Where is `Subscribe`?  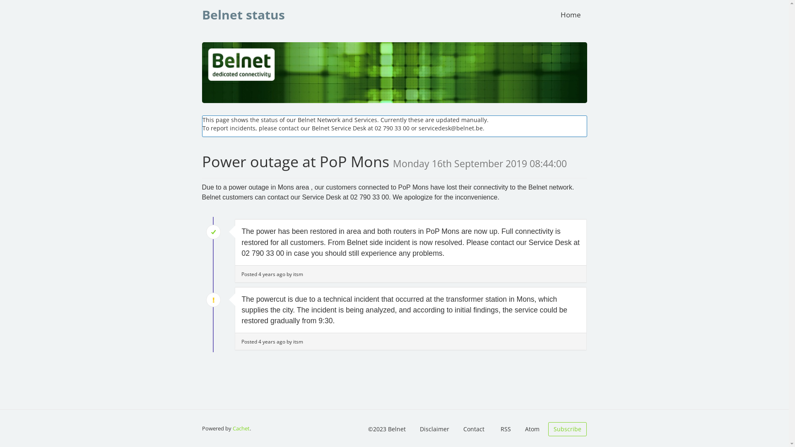
Subscribe is located at coordinates (567, 429).